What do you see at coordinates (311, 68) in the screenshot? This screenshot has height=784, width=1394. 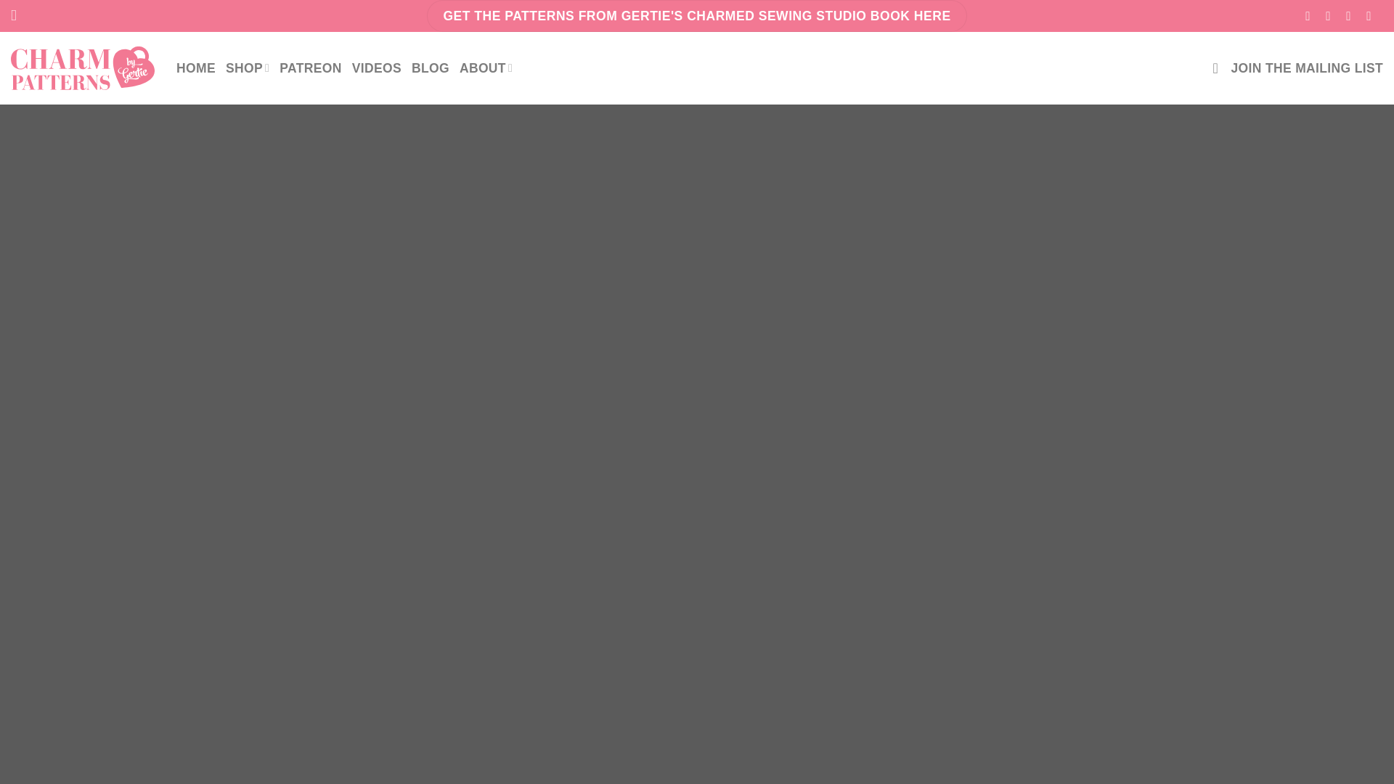 I see `PATREON` at bounding box center [311, 68].